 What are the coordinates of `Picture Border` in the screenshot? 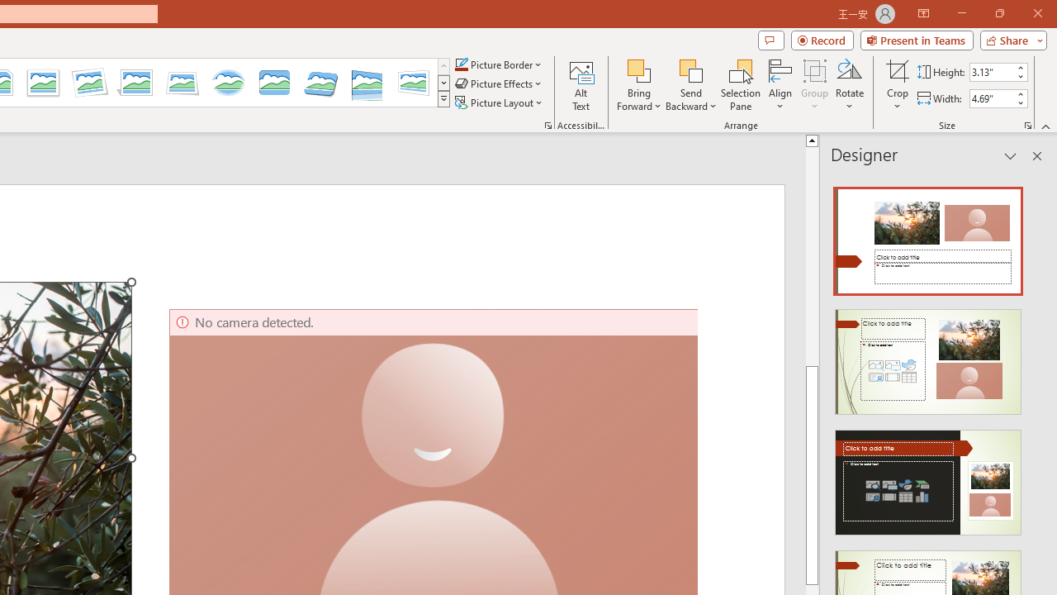 It's located at (499, 64).